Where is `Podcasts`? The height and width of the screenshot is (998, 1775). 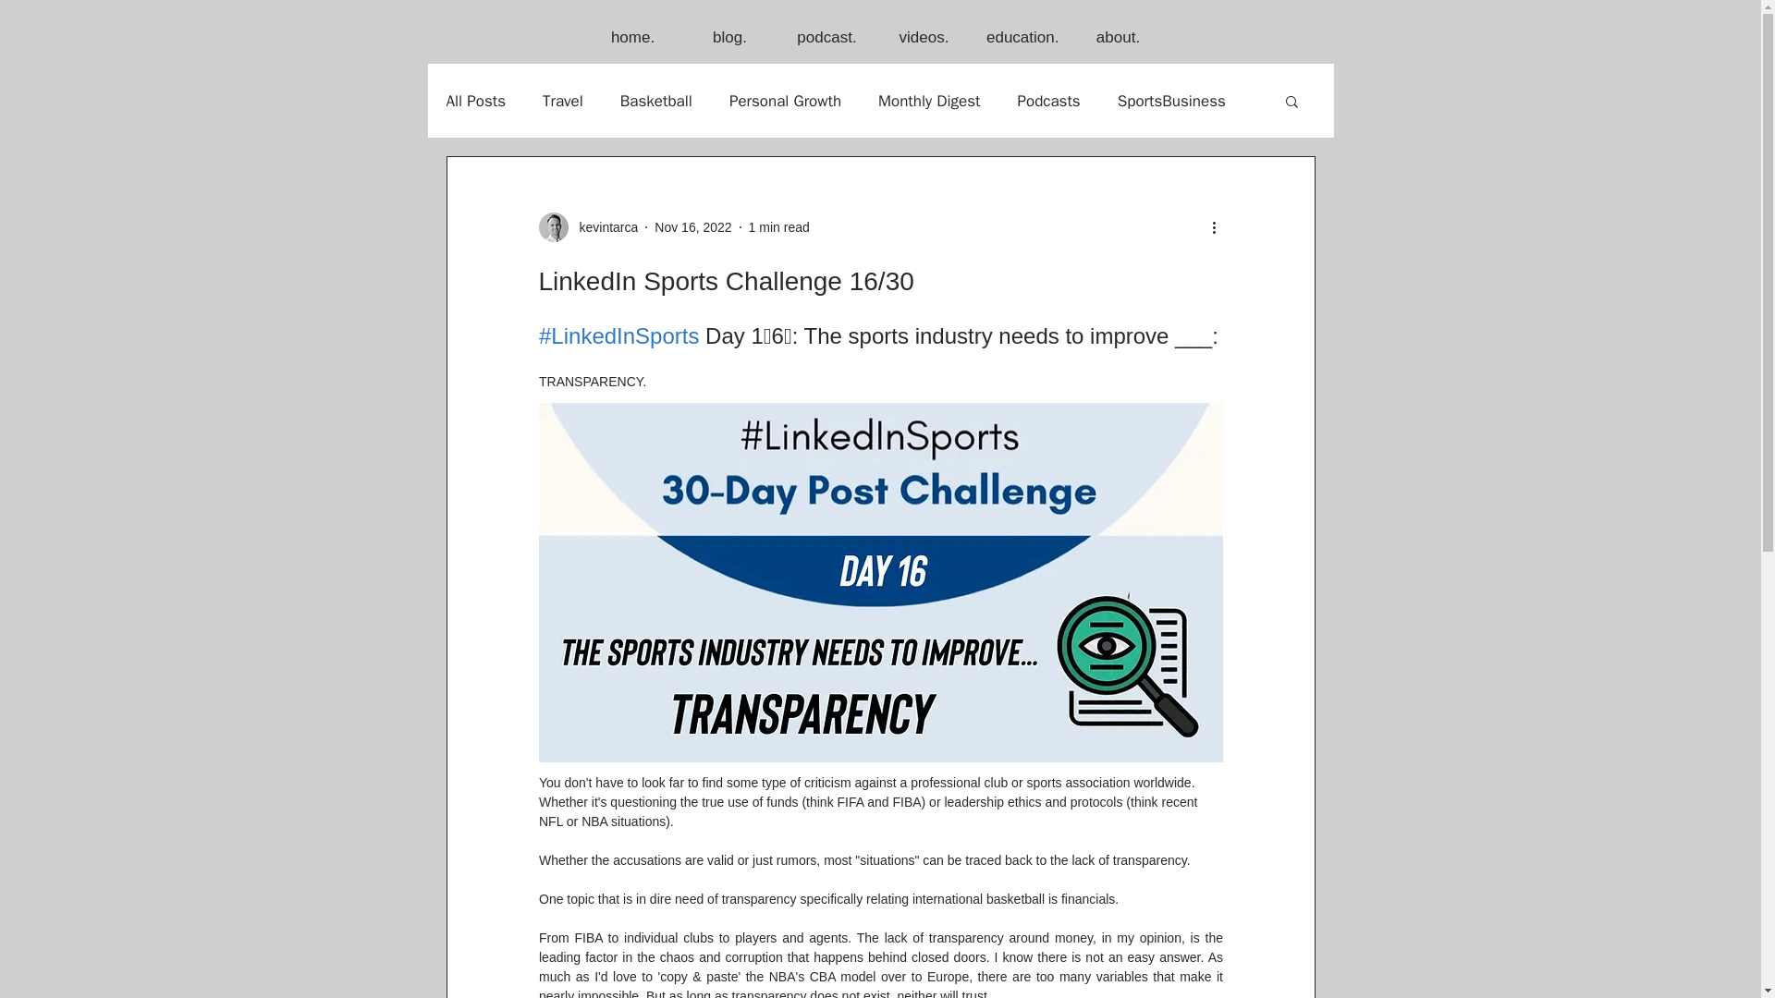 Podcasts is located at coordinates (1048, 101).